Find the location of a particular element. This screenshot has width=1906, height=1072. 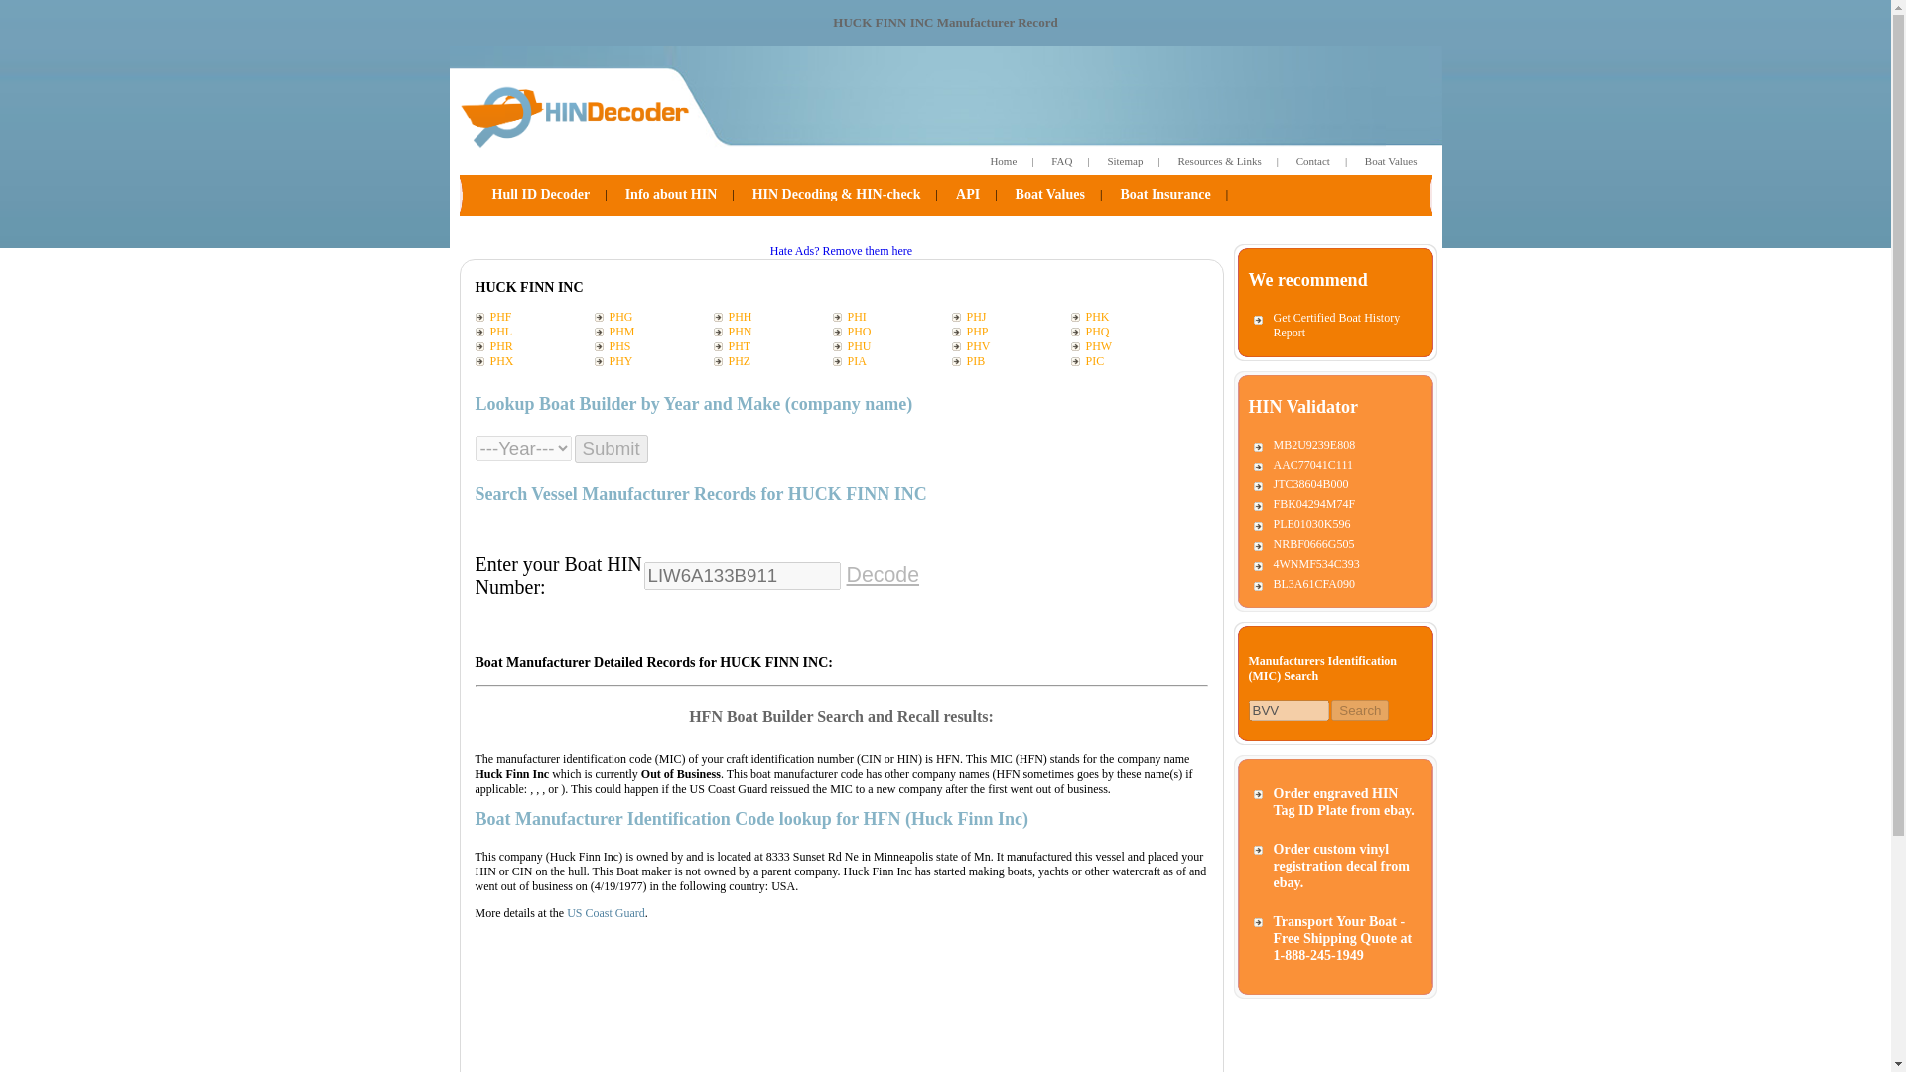

Boat Insurance Quotes is located at coordinates (1165, 195).